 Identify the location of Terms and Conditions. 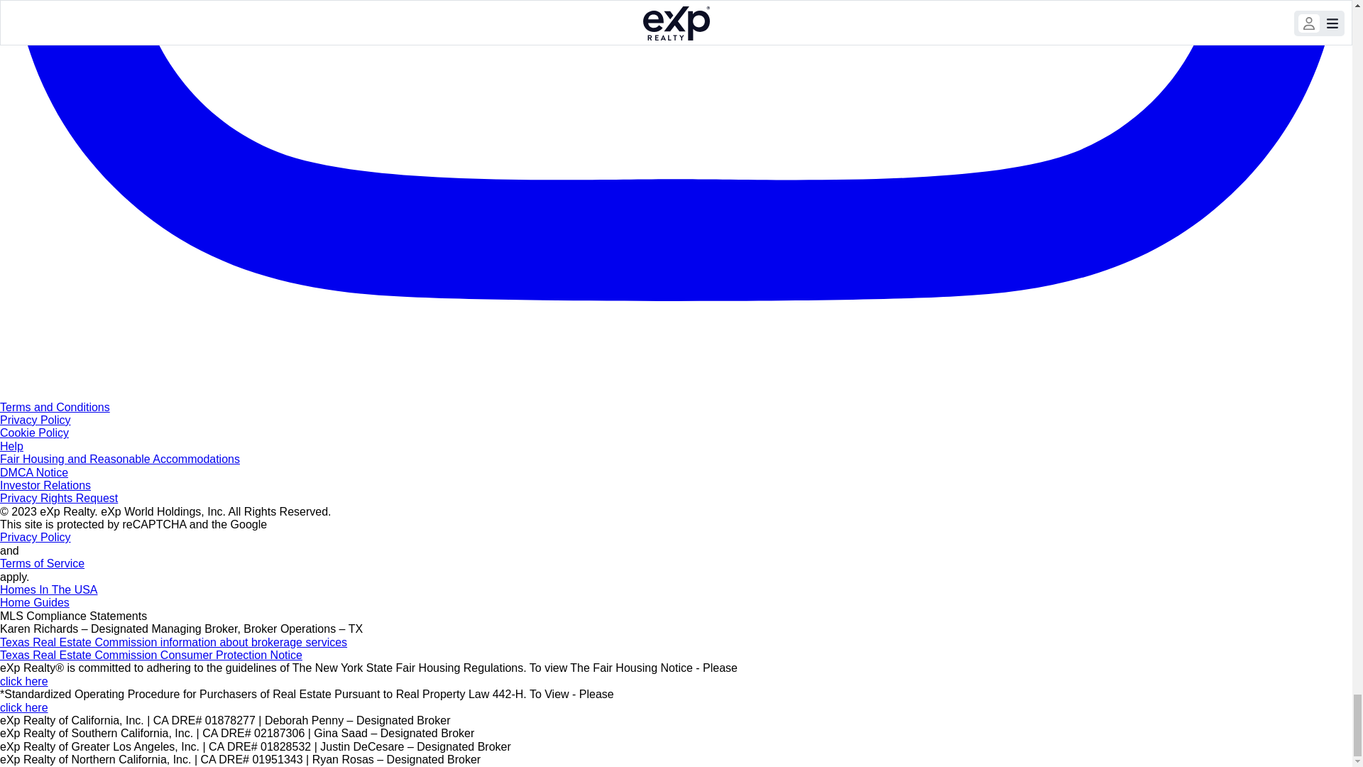
(55, 407).